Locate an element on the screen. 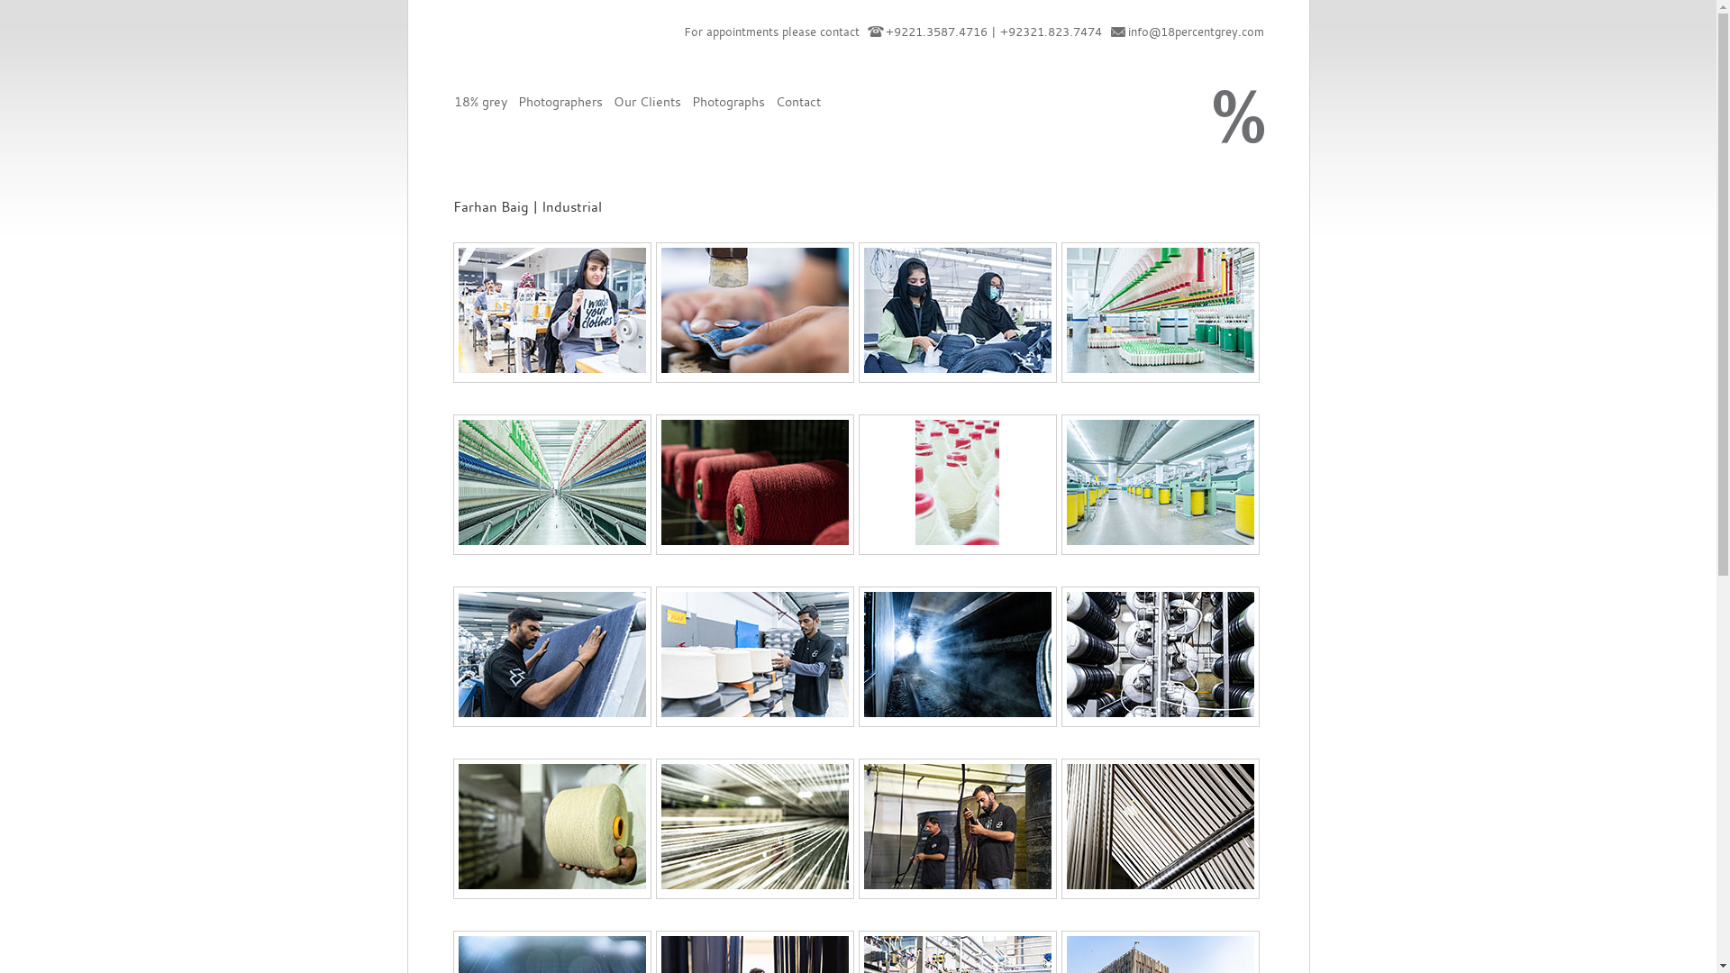 The width and height of the screenshot is (1730, 973). Industrial is located at coordinates (755, 368).